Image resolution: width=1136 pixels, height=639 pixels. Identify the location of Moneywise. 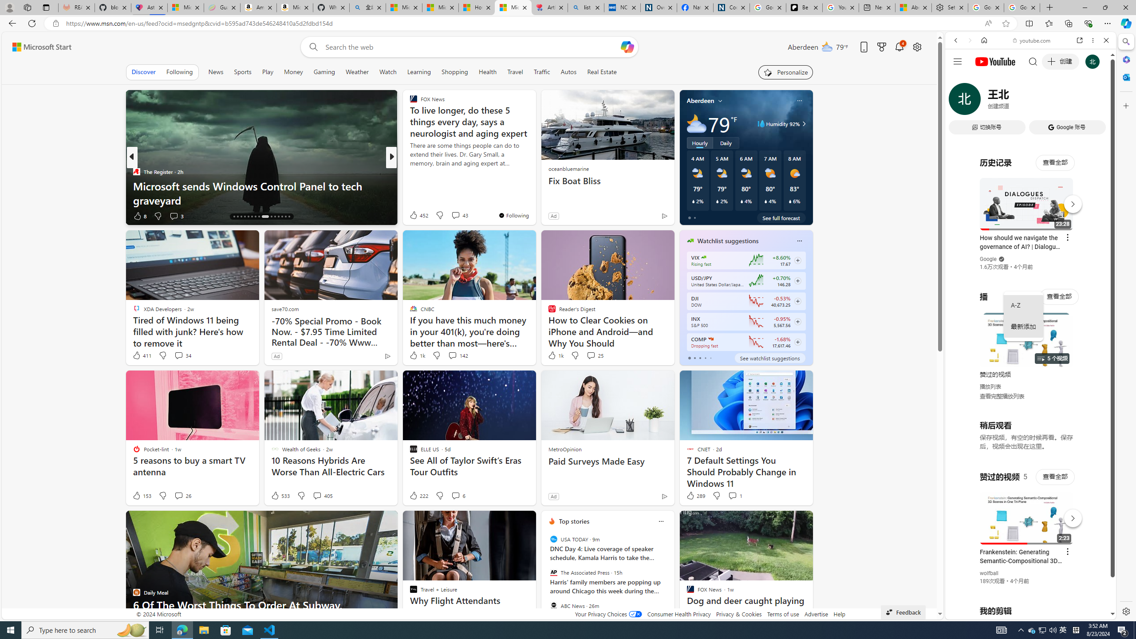
(409, 171).